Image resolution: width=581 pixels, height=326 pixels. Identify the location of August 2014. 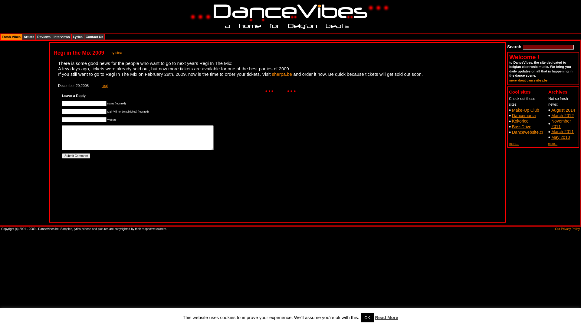
(563, 110).